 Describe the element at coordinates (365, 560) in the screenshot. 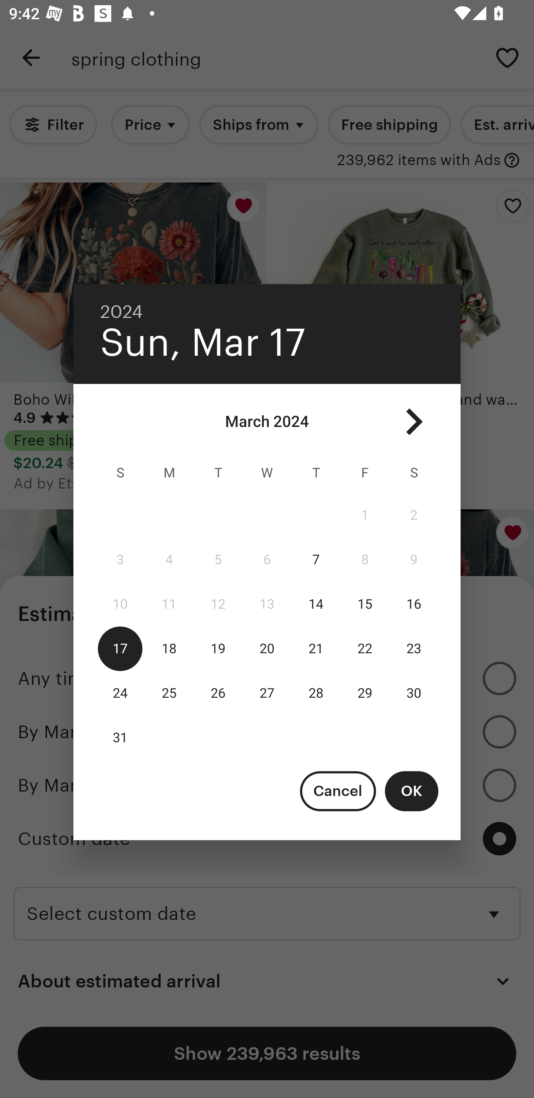

I see `8 08 March 2024` at that location.